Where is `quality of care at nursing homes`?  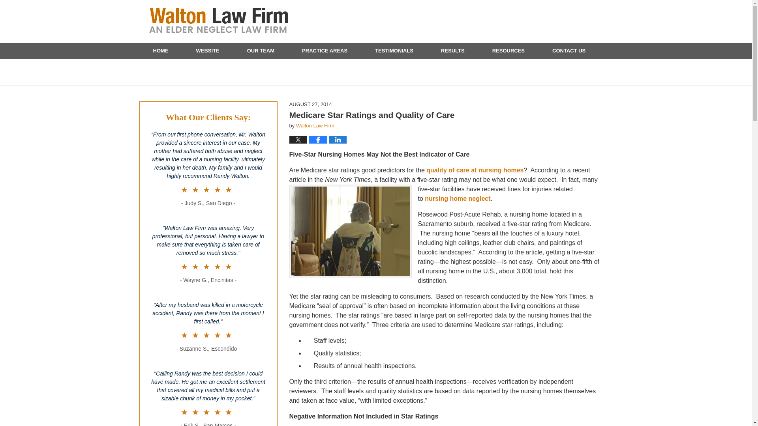
quality of care at nursing homes is located at coordinates (475, 170).